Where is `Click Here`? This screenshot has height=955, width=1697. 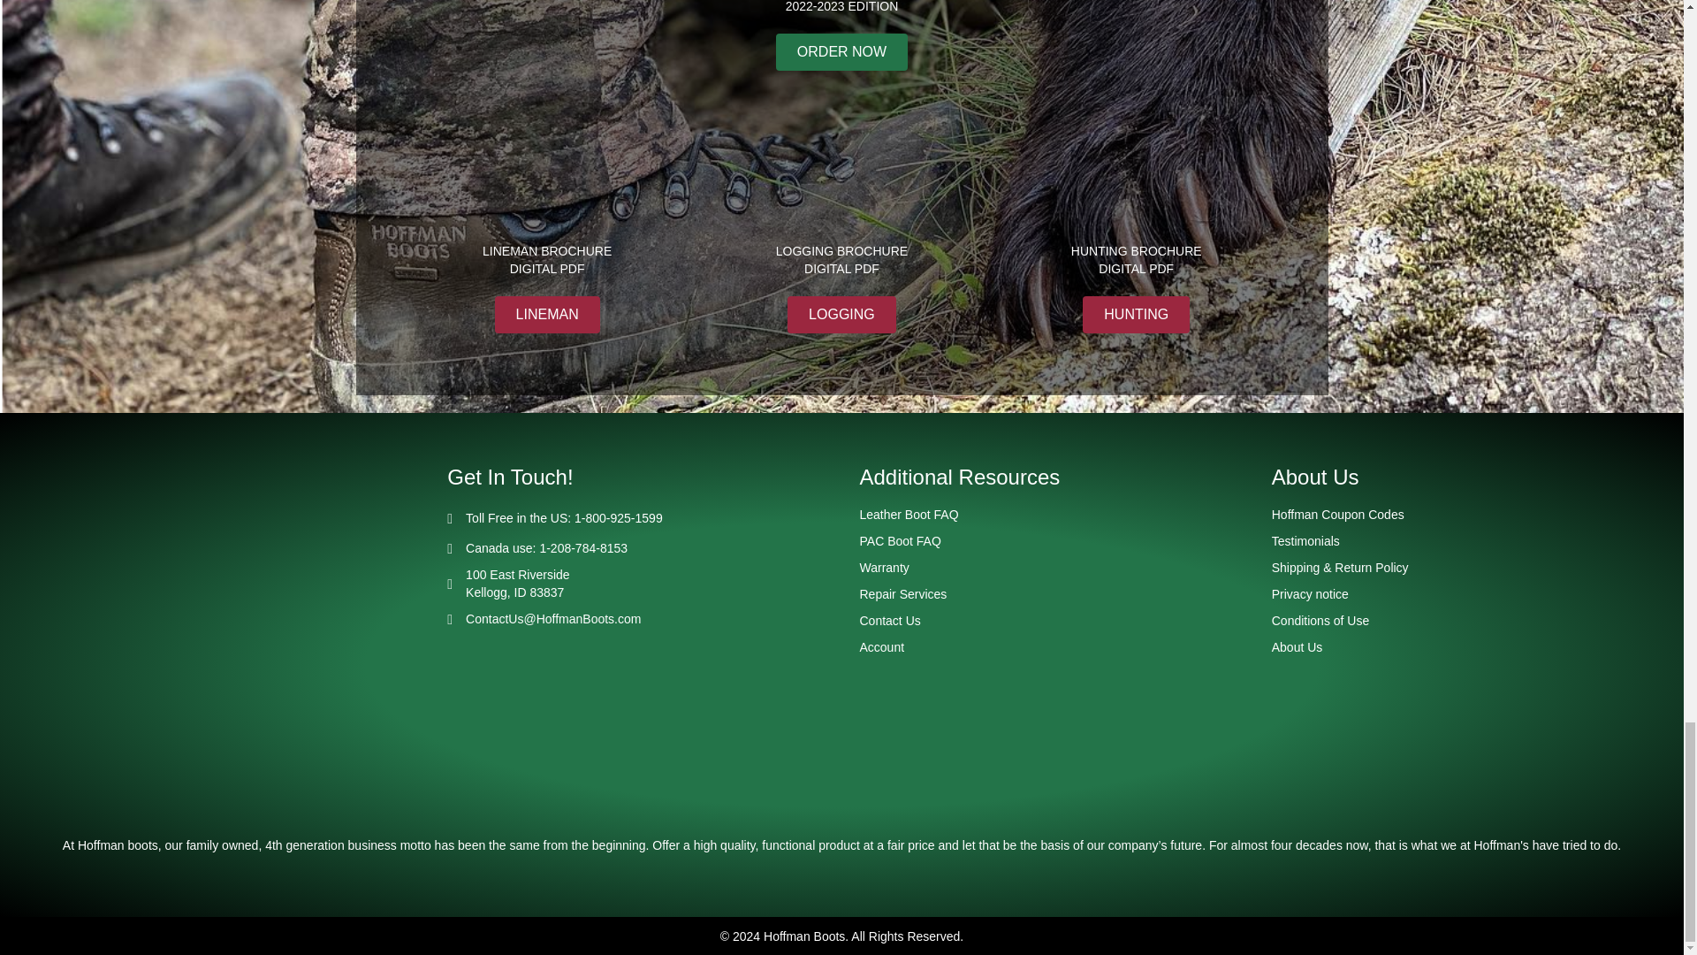 Click Here is located at coordinates (841, 314).